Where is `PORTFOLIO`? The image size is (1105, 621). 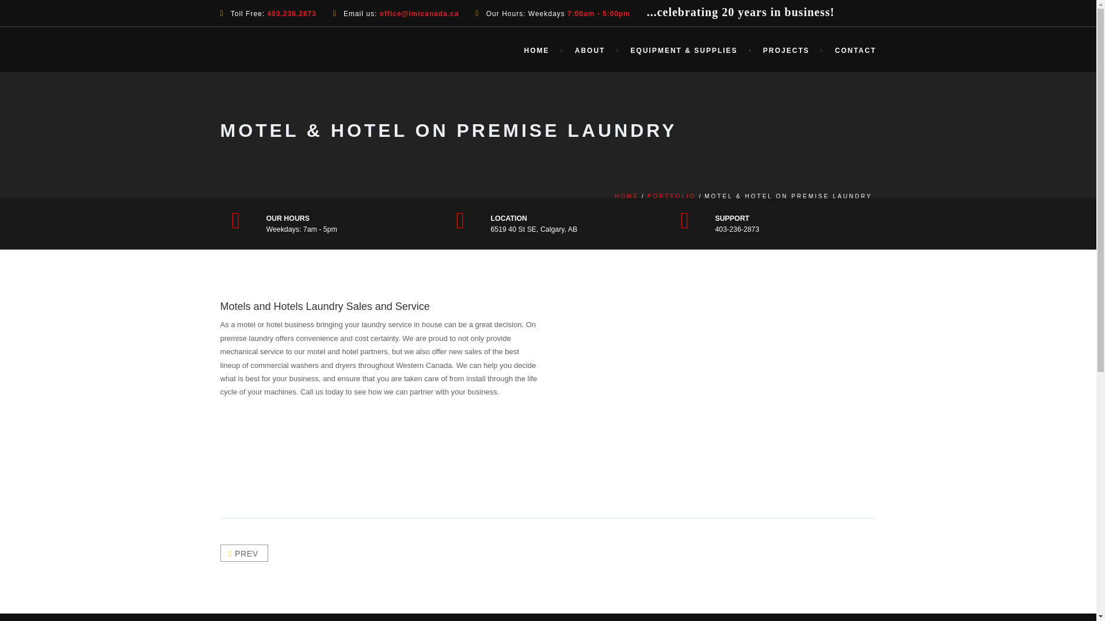
PORTFOLIO is located at coordinates (672, 195).